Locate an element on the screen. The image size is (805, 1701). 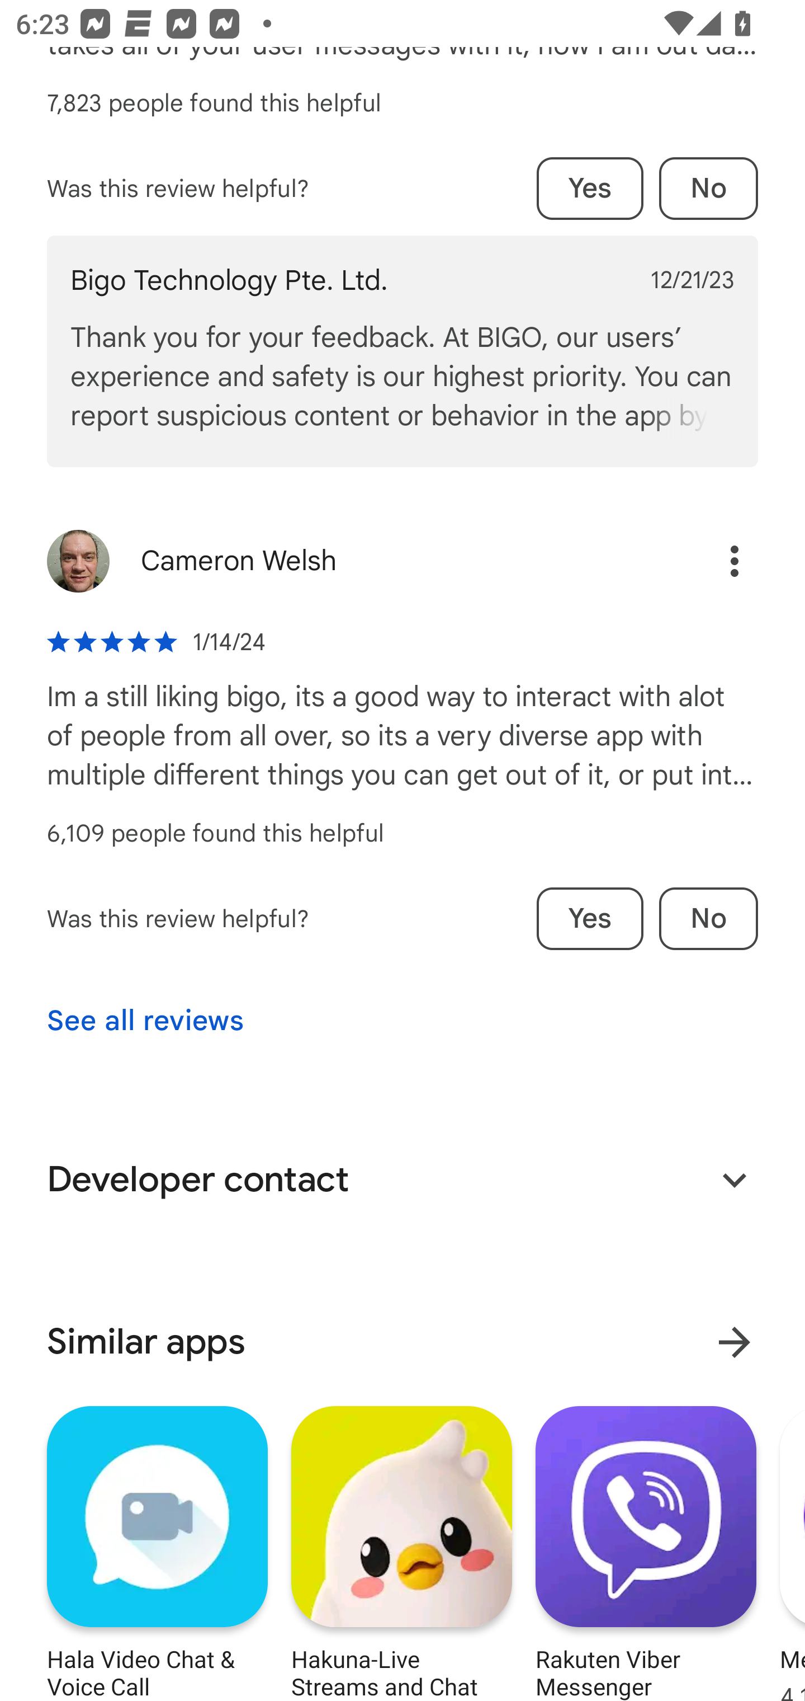
App: Rakuten Viber Messenger
Star rating: 4.5


 is located at coordinates (646, 1550).